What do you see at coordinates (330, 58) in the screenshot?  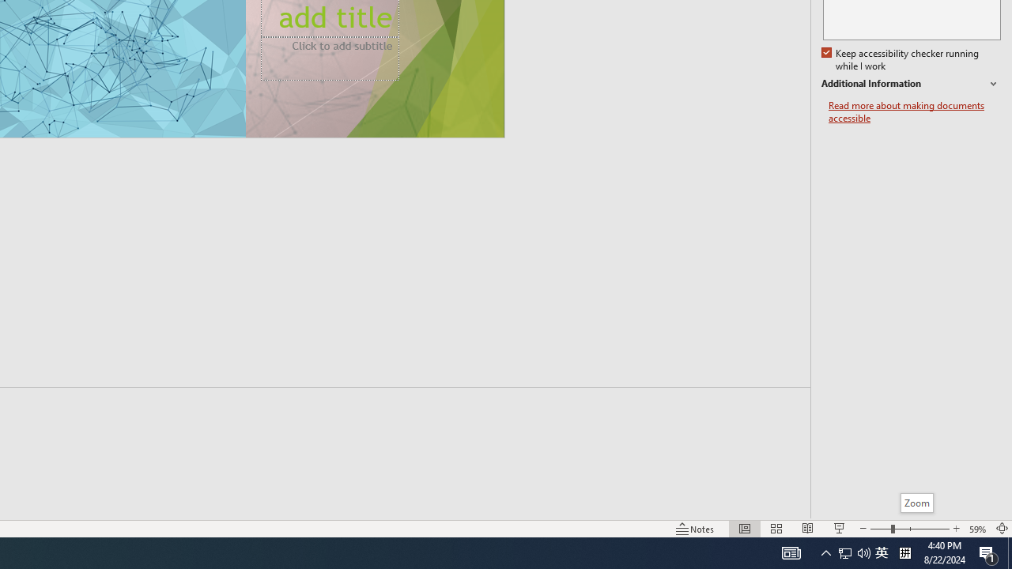 I see `Subtitle TextBox` at bounding box center [330, 58].